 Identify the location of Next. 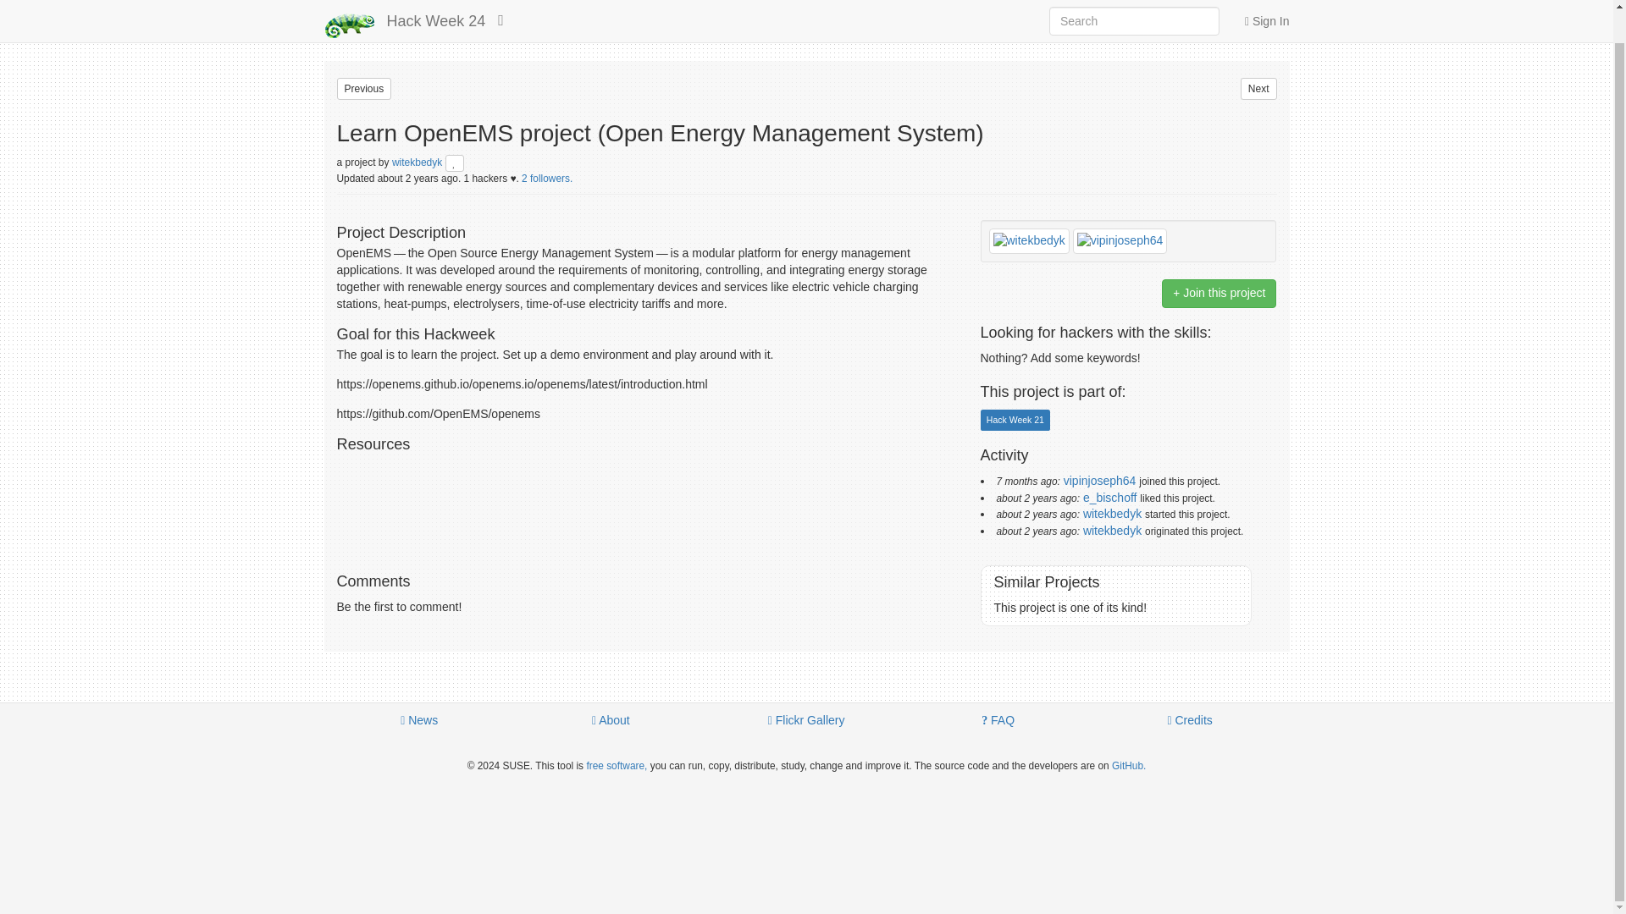
(1258, 88).